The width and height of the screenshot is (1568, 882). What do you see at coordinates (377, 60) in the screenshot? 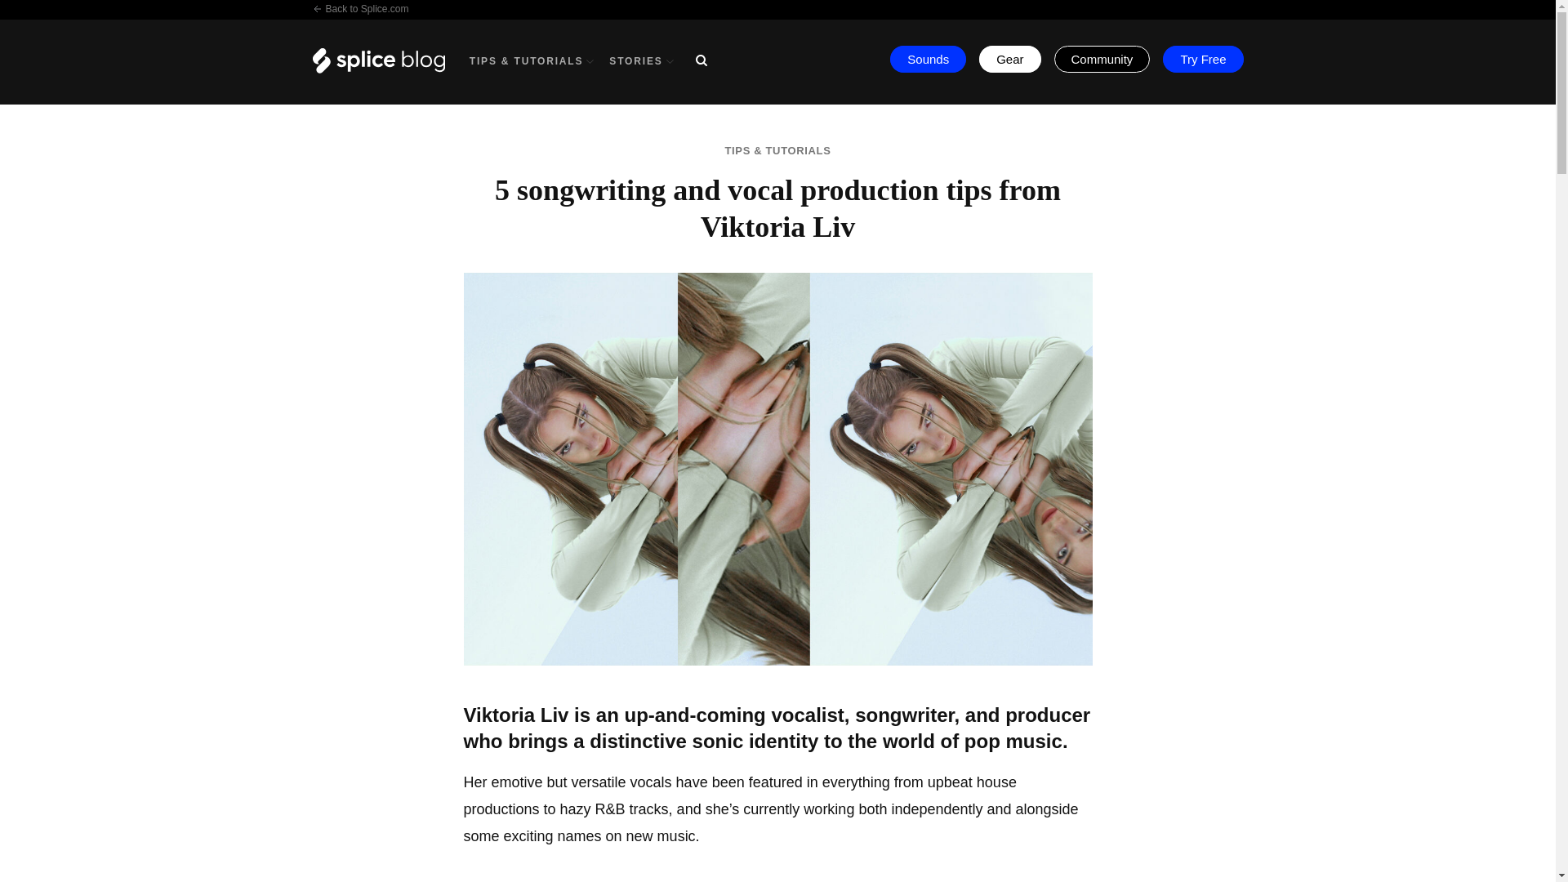
I see `.CLS-1SPLICE BLOG LOGO` at bounding box center [377, 60].